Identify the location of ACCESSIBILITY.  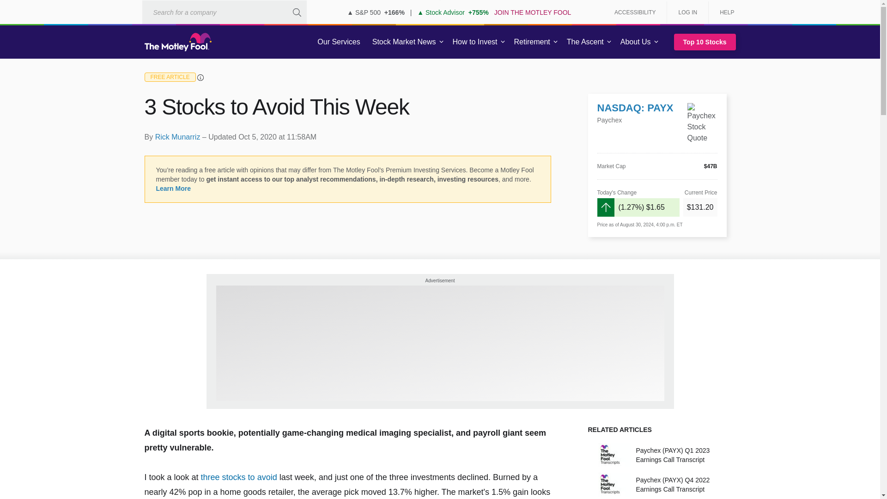
(635, 12).